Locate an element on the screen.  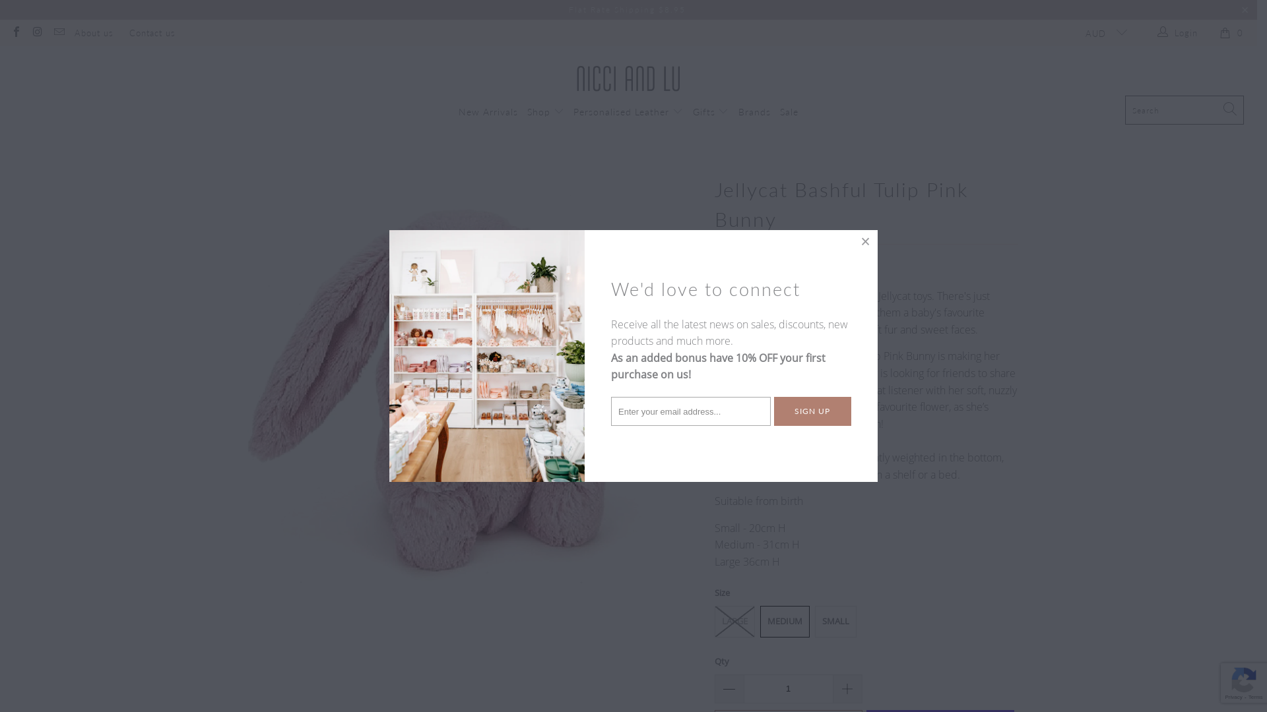
Contact us is located at coordinates (152, 33).